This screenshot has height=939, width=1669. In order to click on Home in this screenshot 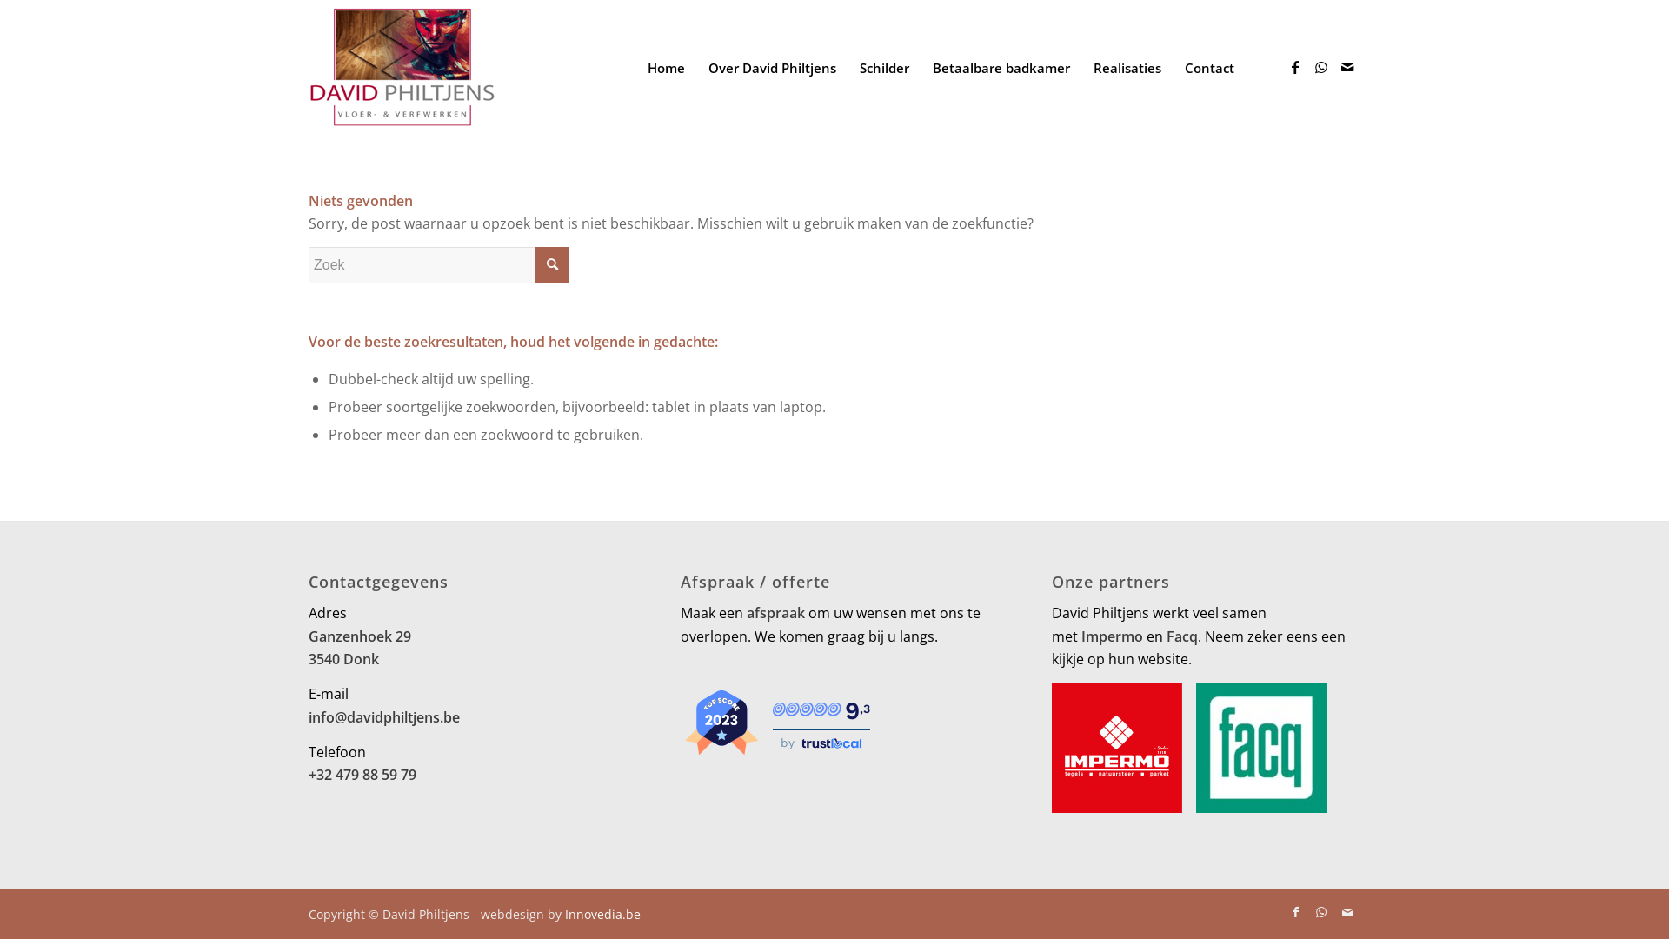, I will do `click(666, 68)`.